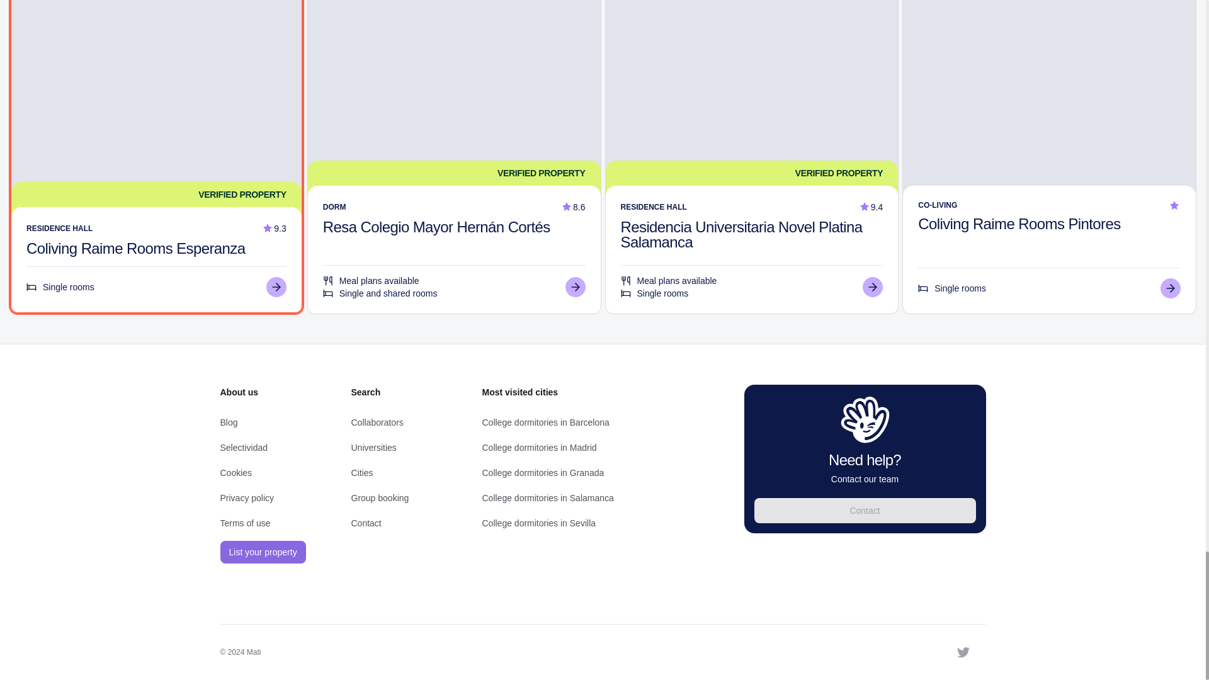  What do you see at coordinates (244, 448) in the screenshot?
I see `Selectividad` at bounding box center [244, 448].